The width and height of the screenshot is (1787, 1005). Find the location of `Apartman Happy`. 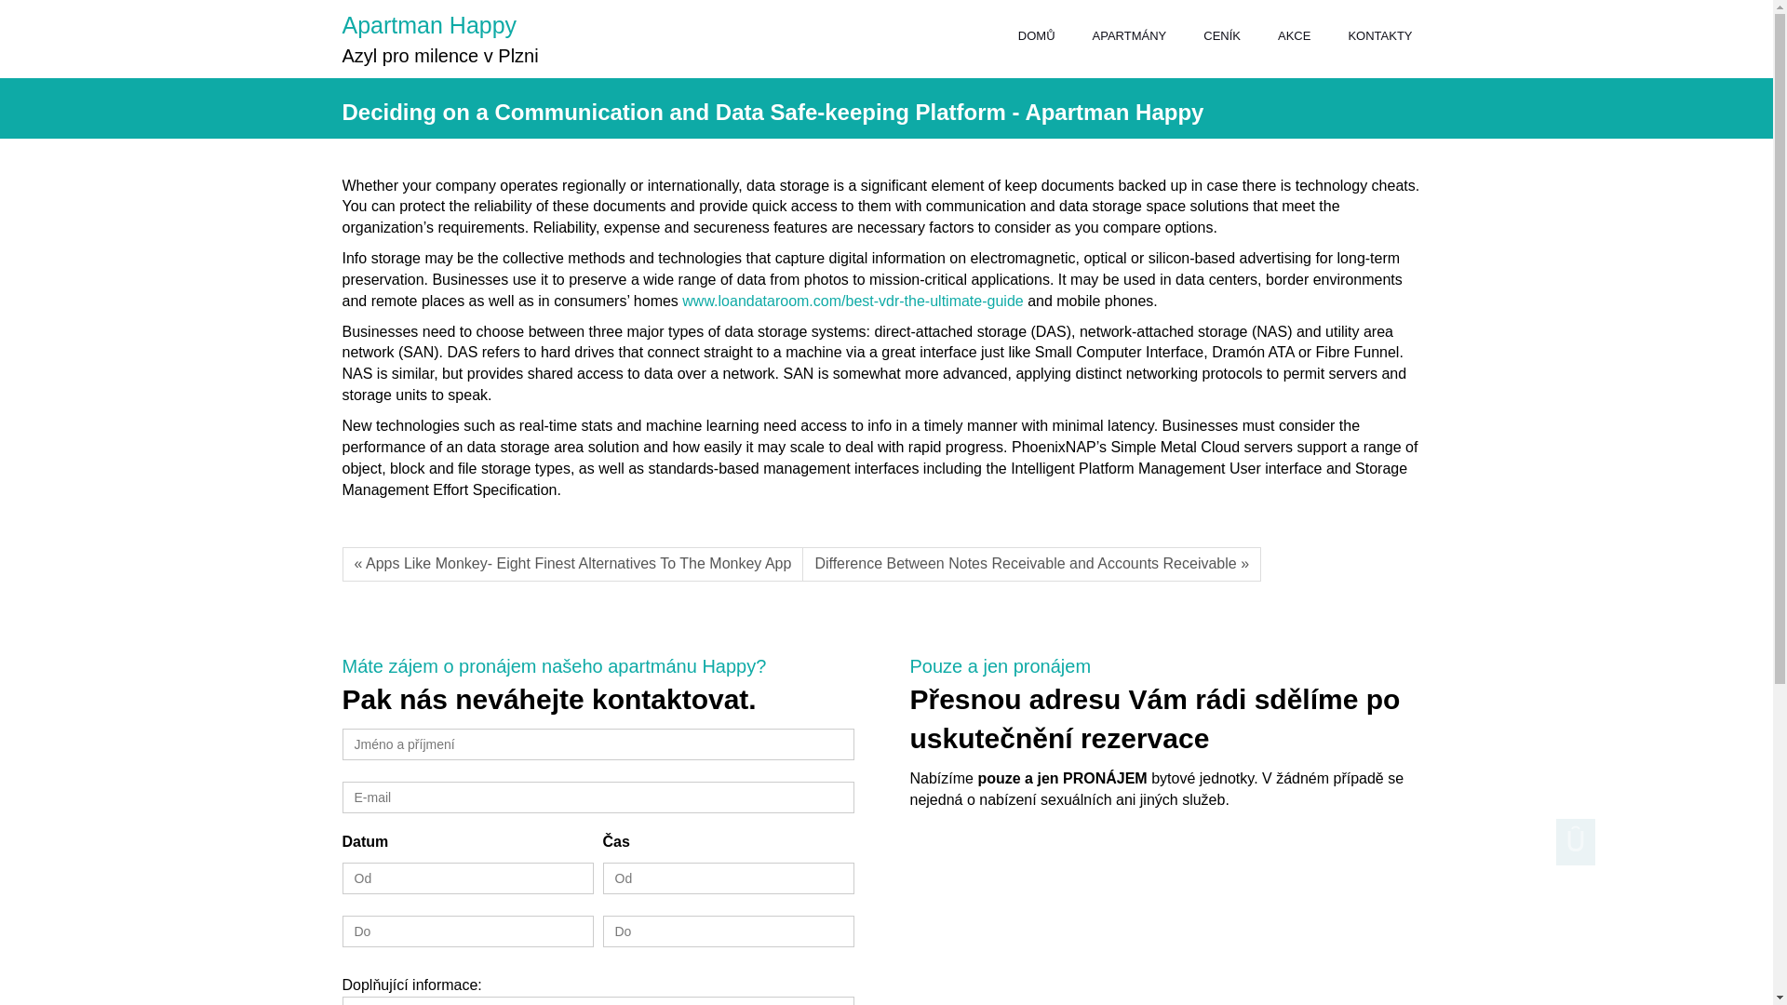

Apartman Happy is located at coordinates (430, 24).